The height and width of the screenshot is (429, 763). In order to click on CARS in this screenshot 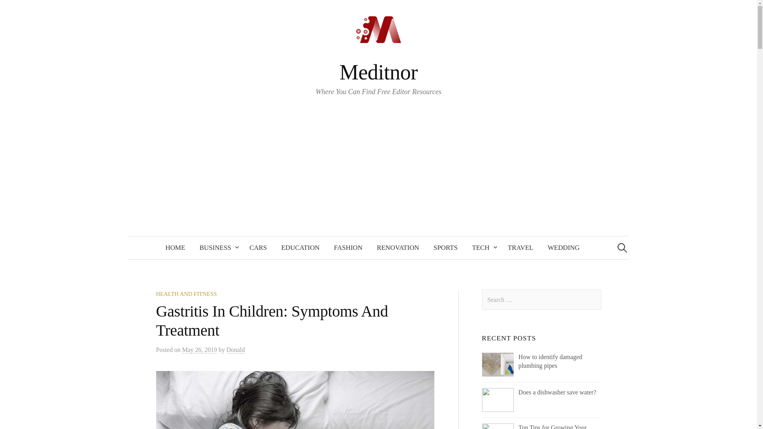, I will do `click(258, 248)`.